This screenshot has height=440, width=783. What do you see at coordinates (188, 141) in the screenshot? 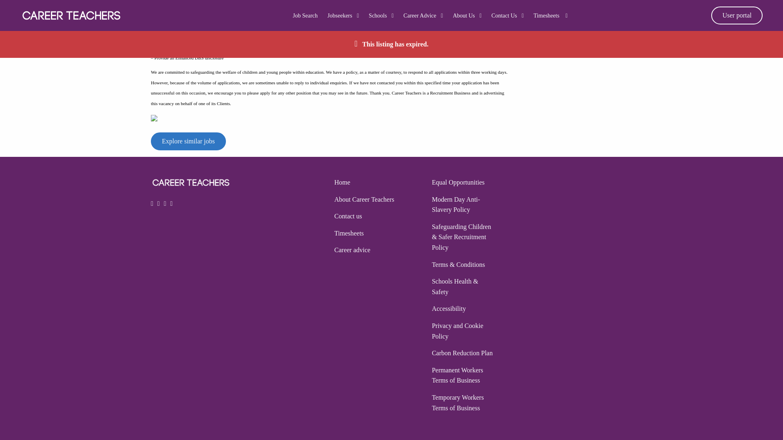
I see `Explore similar jobs` at bounding box center [188, 141].